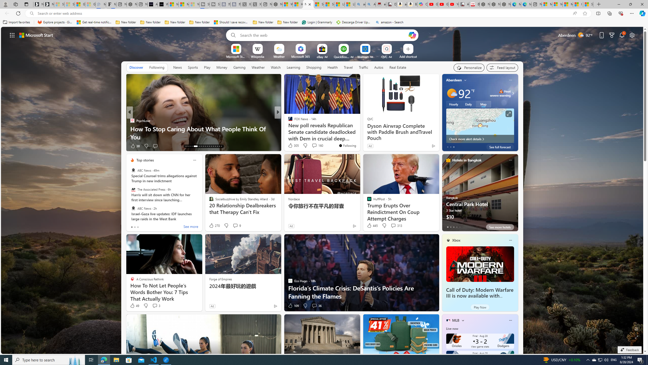 Image resolution: width=648 pixels, height=365 pixels. Describe the element at coordinates (205, 146) in the screenshot. I see `AutomationID: tab-21` at that location.